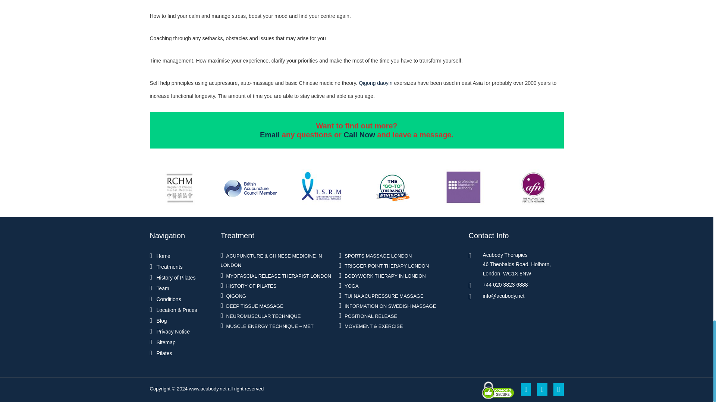 The width and height of the screenshot is (716, 402). I want to click on Conditions, so click(169, 299).